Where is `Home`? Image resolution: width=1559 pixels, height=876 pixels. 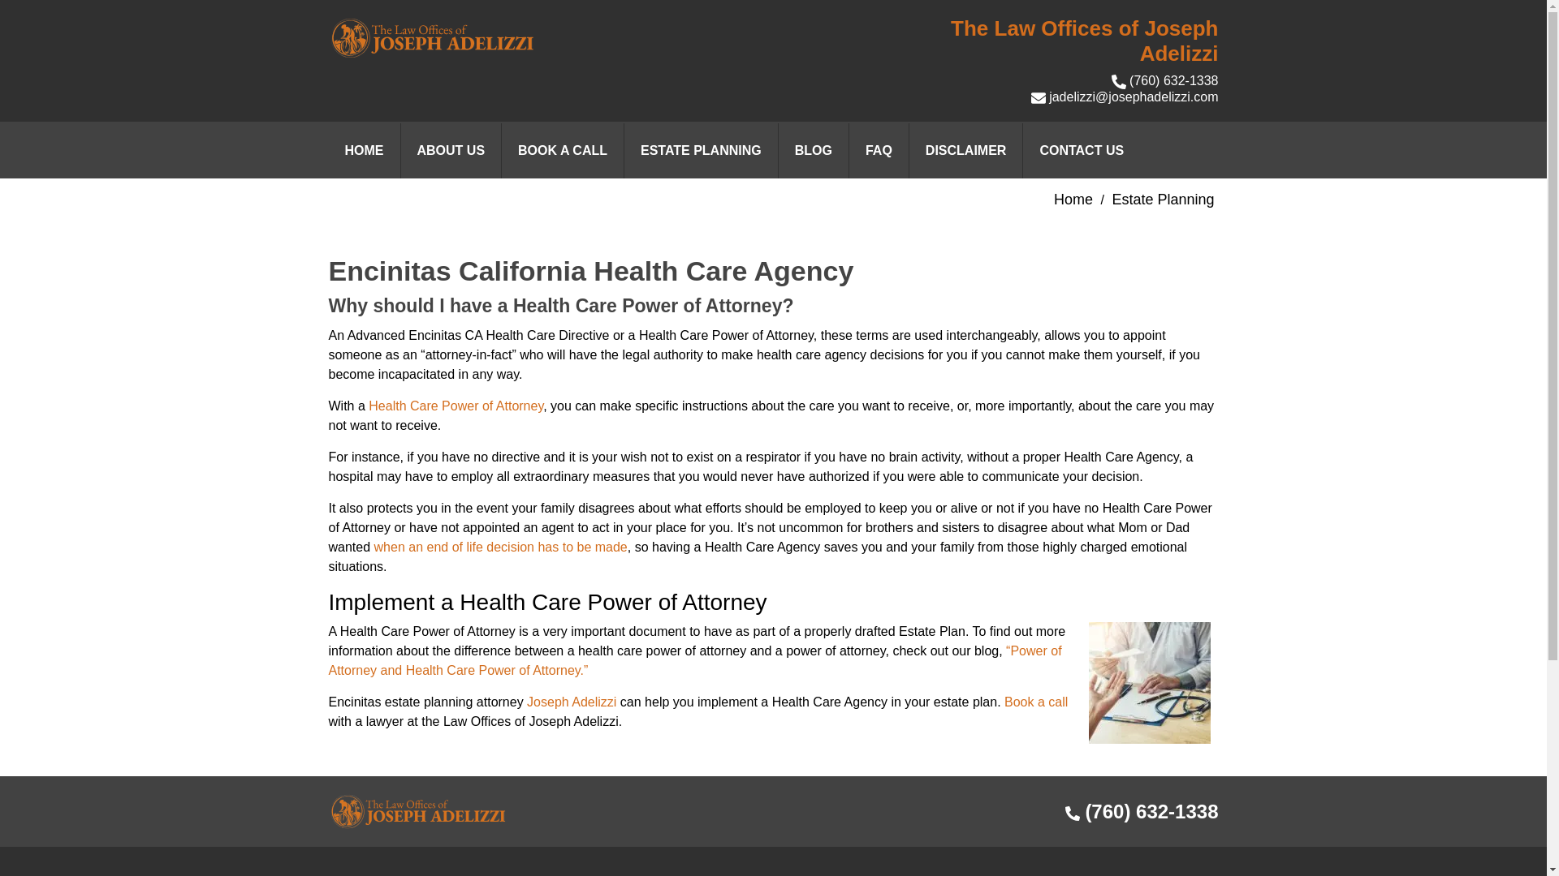 Home is located at coordinates (1073, 200).